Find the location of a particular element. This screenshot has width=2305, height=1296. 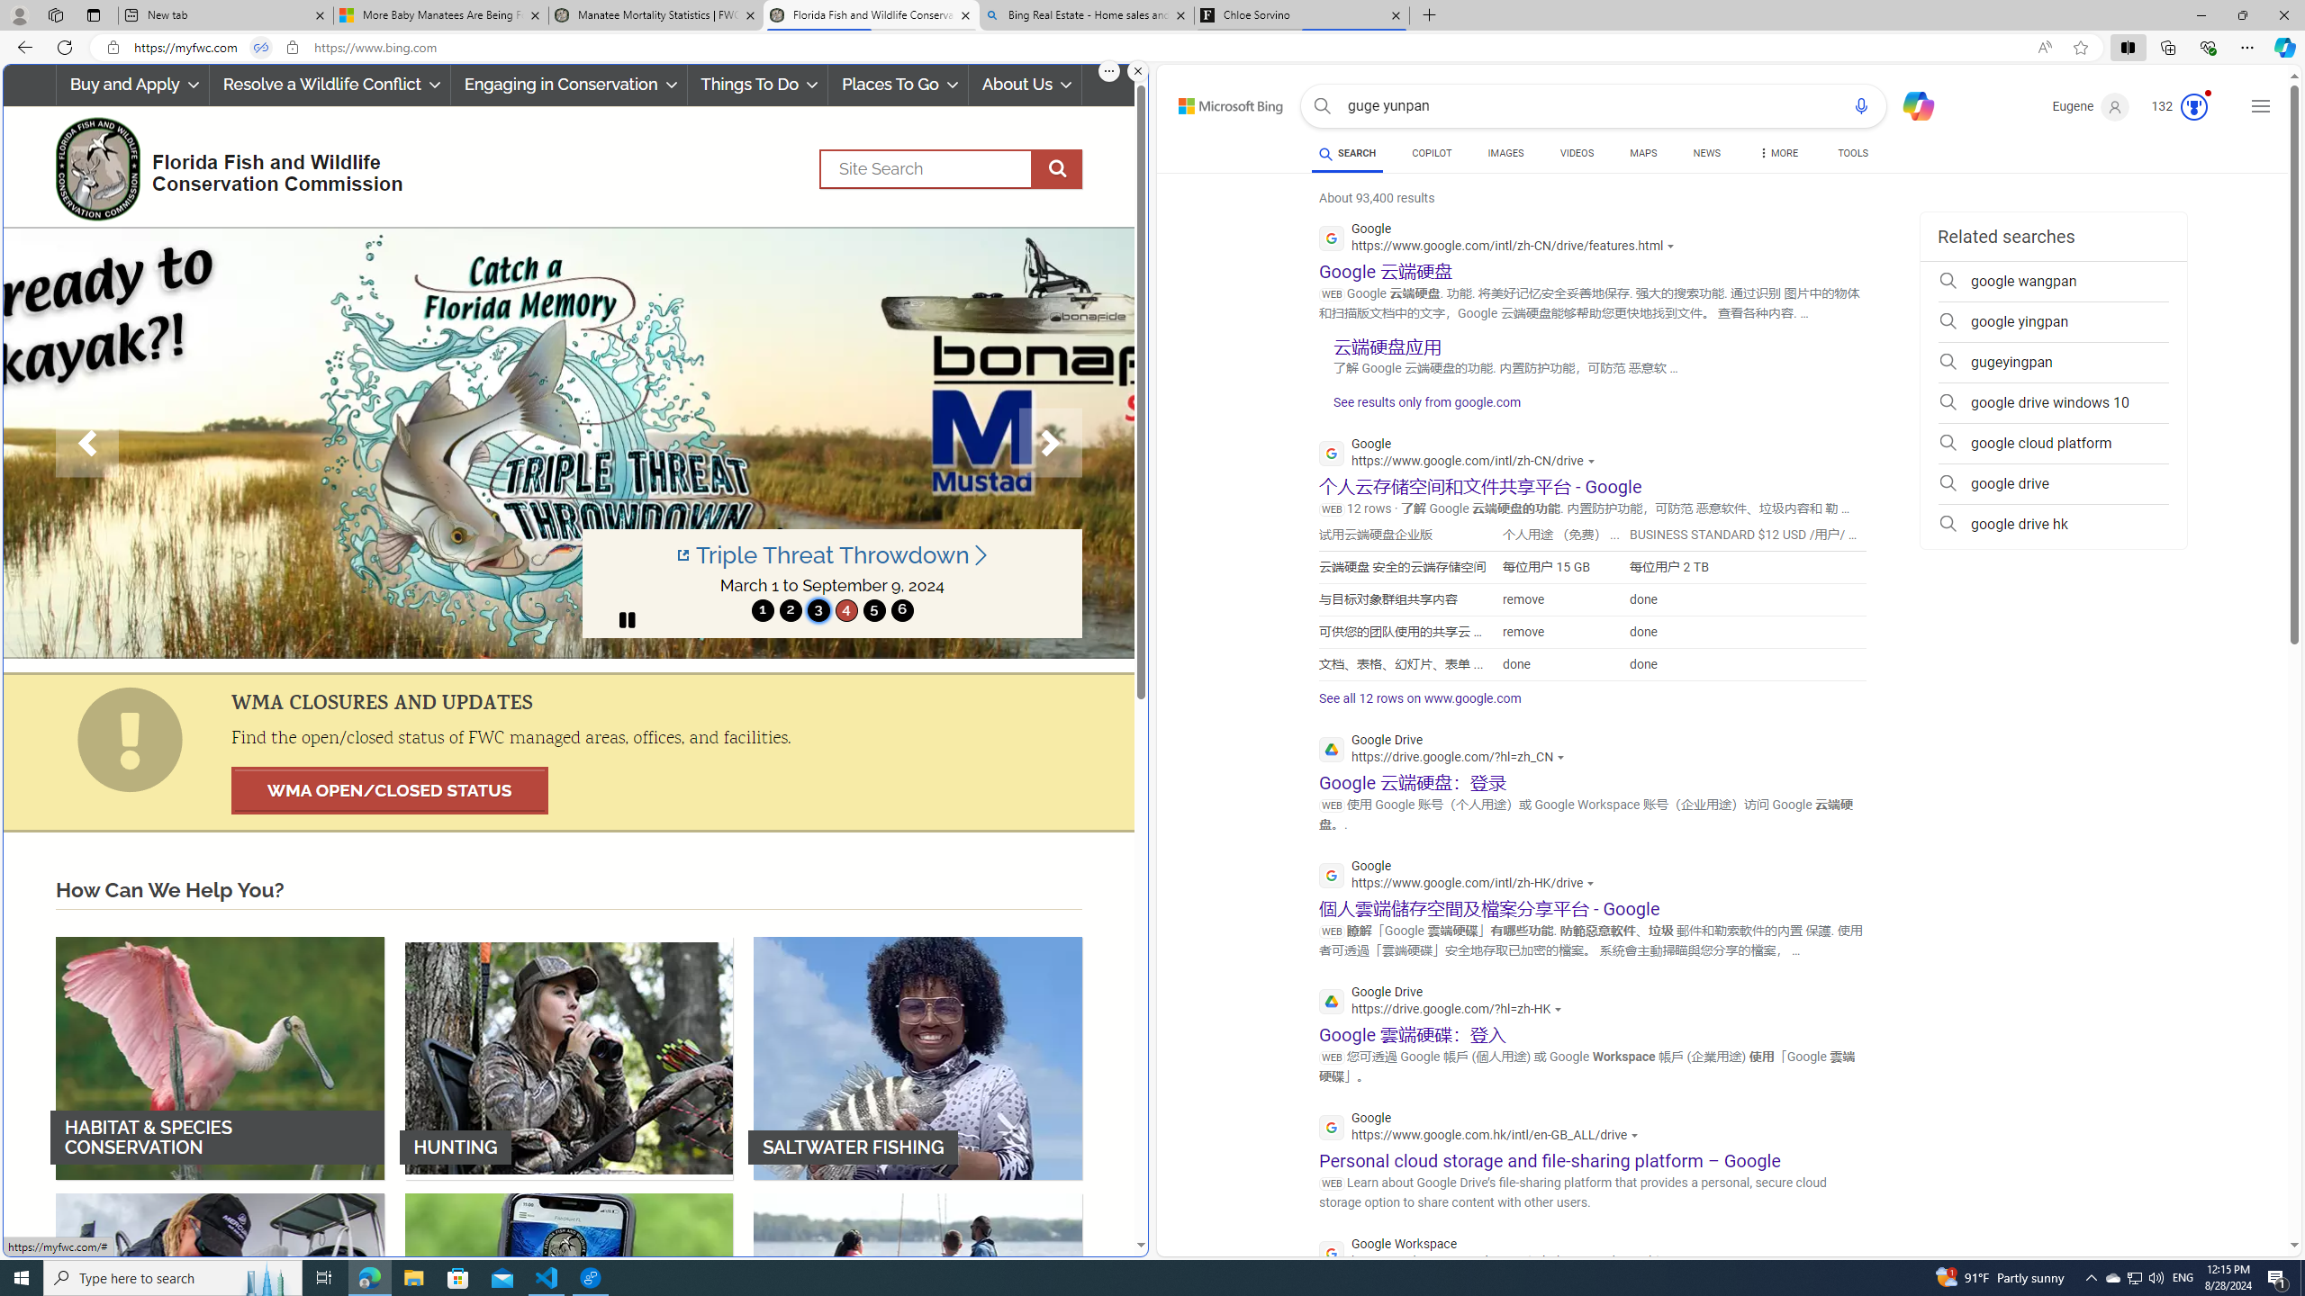

6 is located at coordinates (900, 610).